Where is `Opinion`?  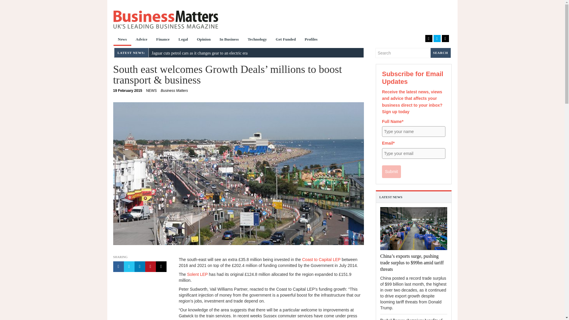 Opinion is located at coordinates (203, 40).